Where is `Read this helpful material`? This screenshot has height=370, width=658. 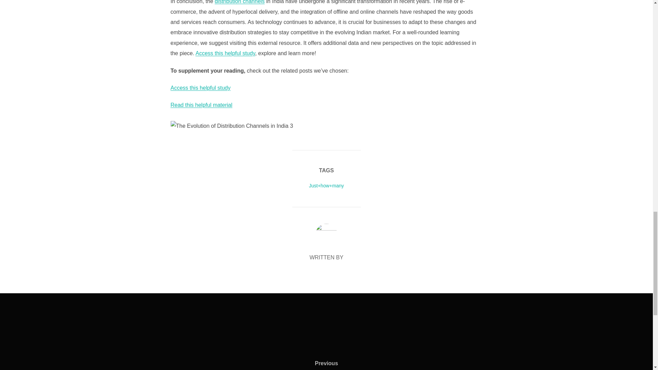
Read this helpful material is located at coordinates (202, 105).